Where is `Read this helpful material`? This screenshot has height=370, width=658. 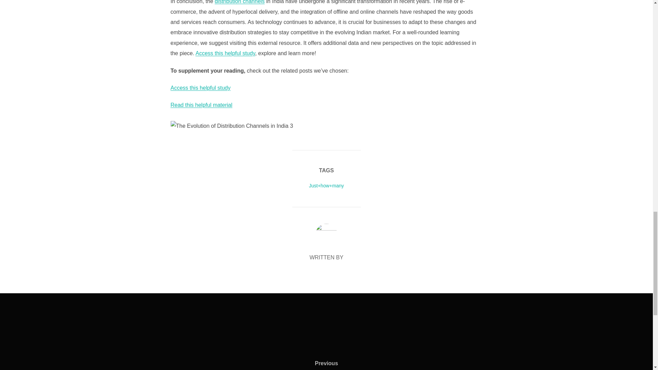
Read this helpful material is located at coordinates (202, 105).